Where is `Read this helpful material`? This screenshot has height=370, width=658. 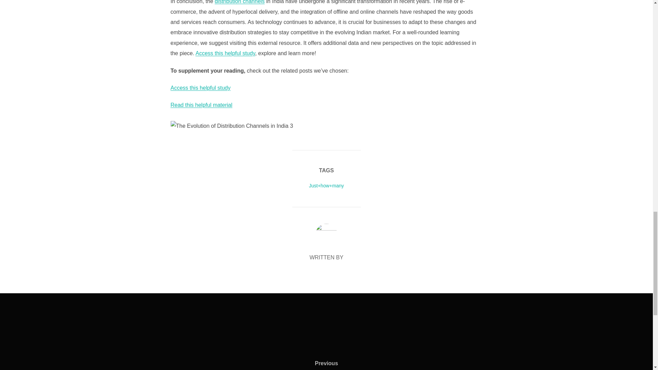
Read this helpful material is located at coordinates (202, 105).